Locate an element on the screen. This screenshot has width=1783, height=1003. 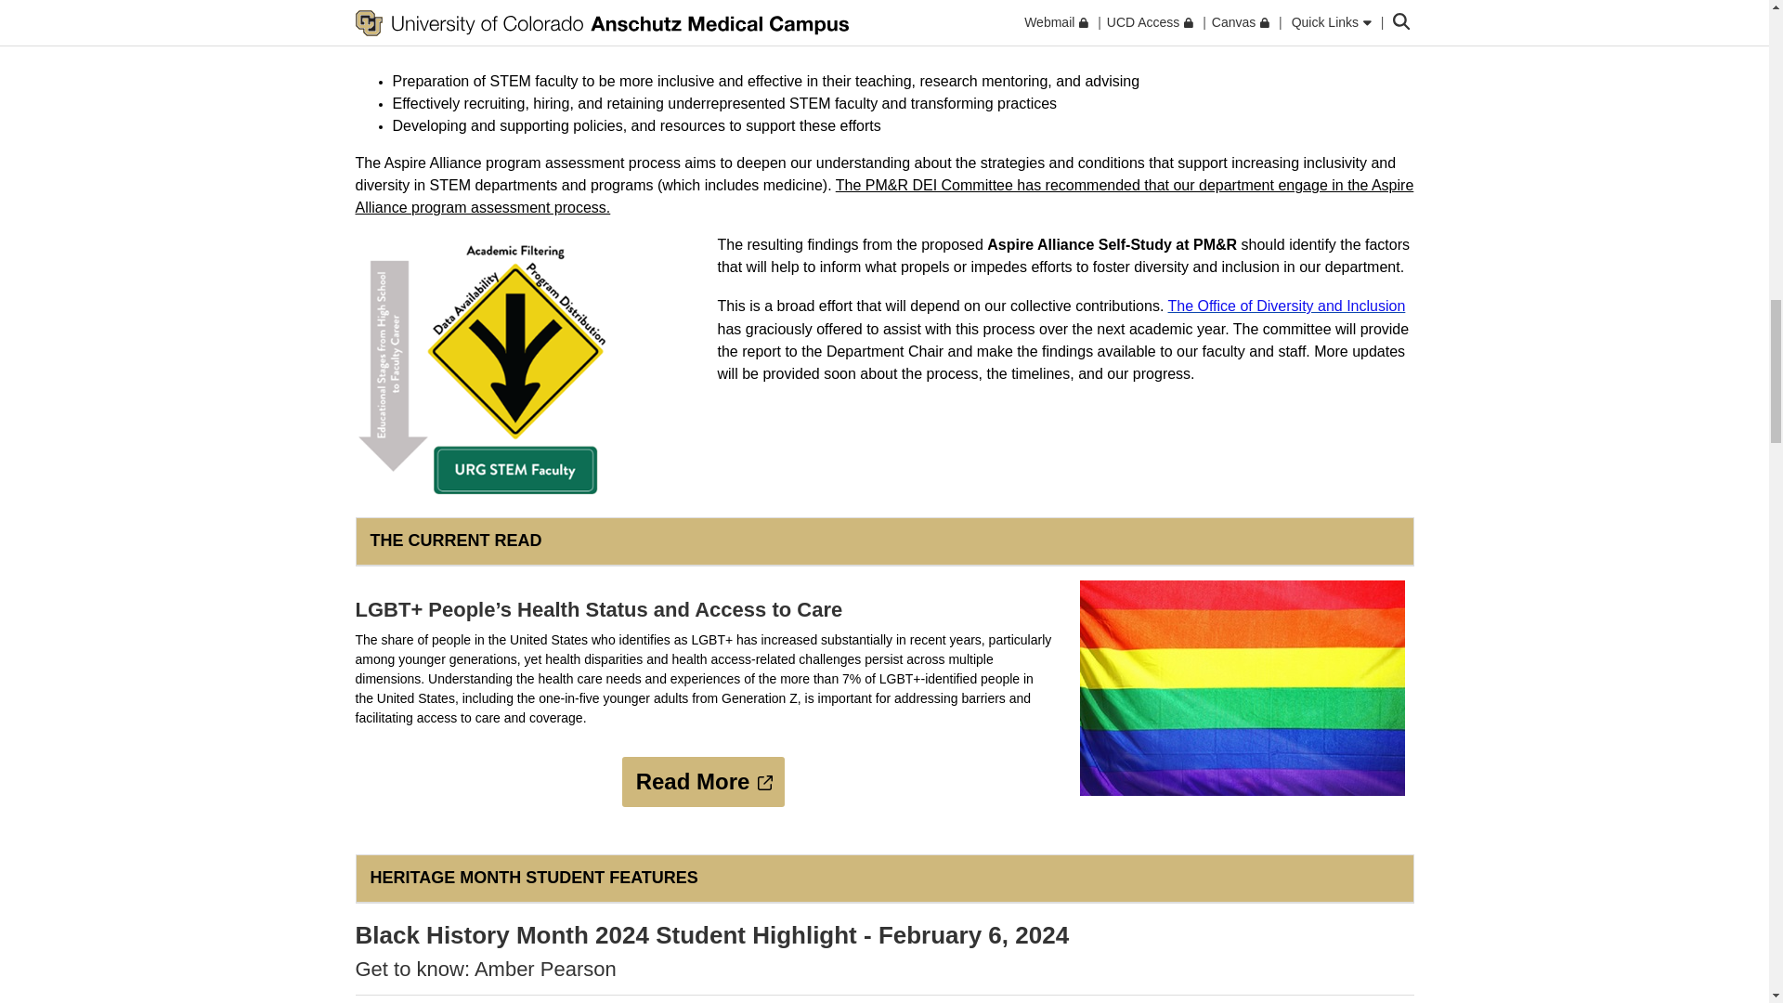
Read More is located at coordinates (704, 782).